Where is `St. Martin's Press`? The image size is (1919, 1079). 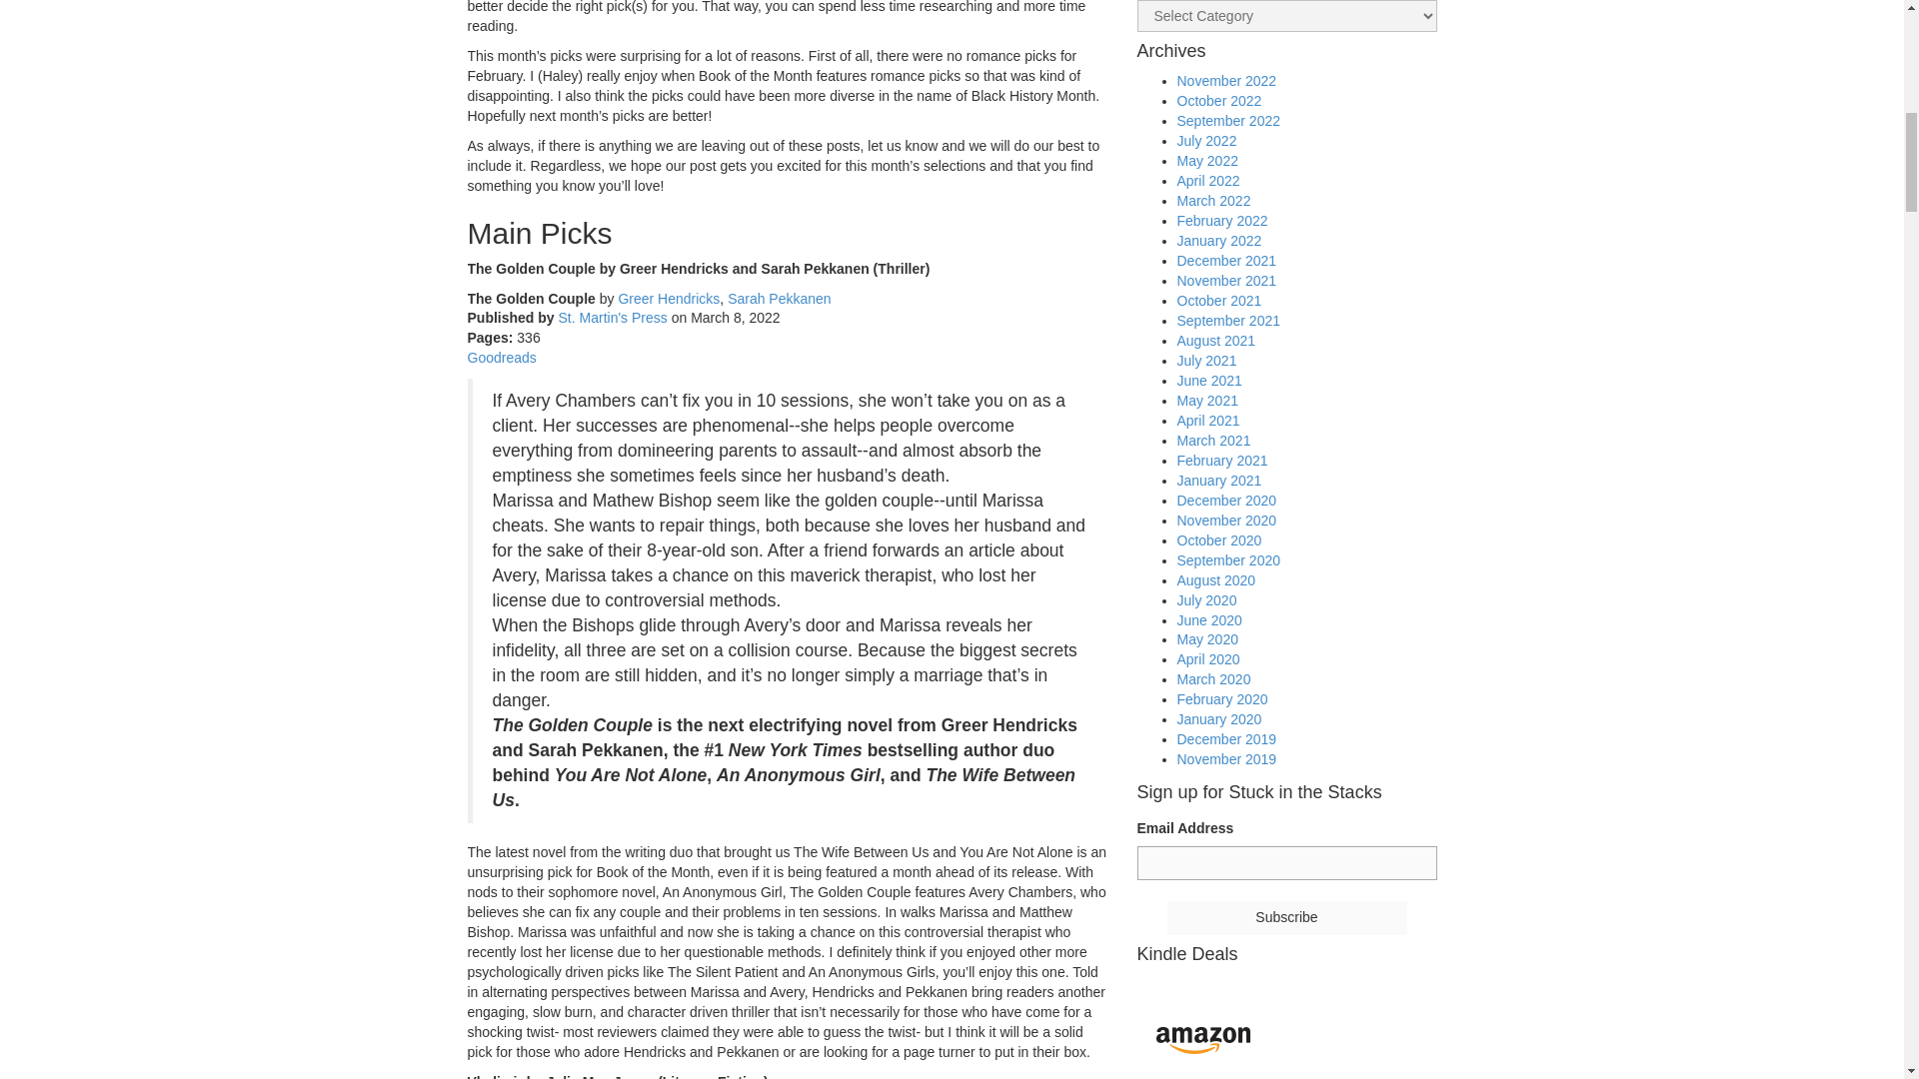 St. Martin's Press is located at coordinates (613, 318).